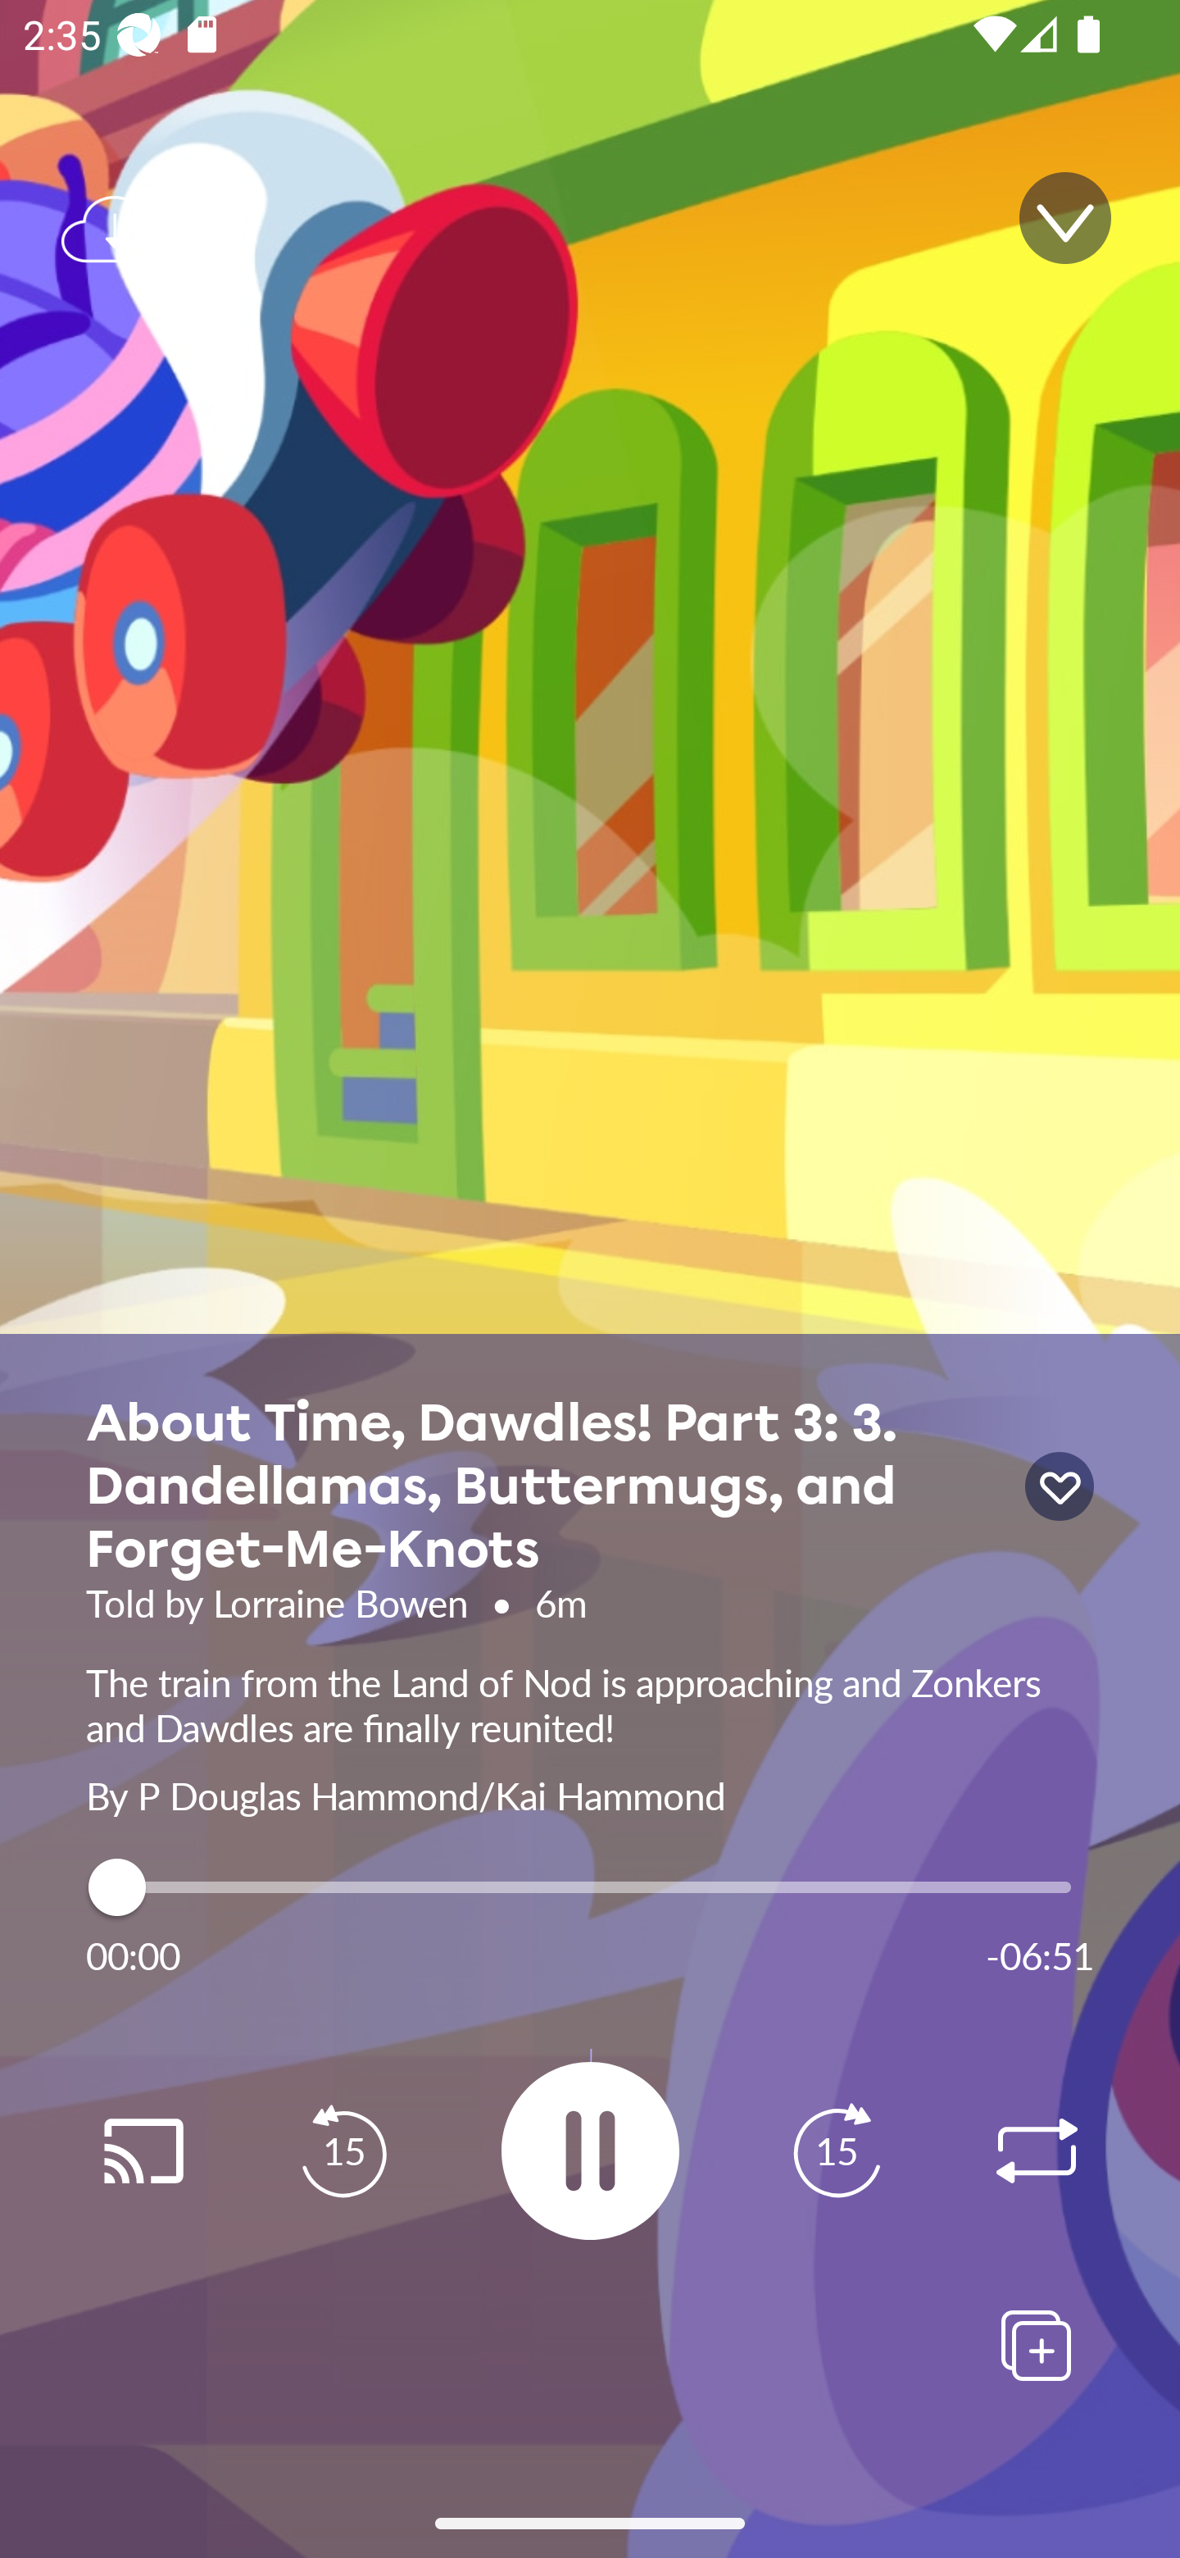 This screenshot has height=2558, width=1180. I want to click on Replay, so click(143, 2151).